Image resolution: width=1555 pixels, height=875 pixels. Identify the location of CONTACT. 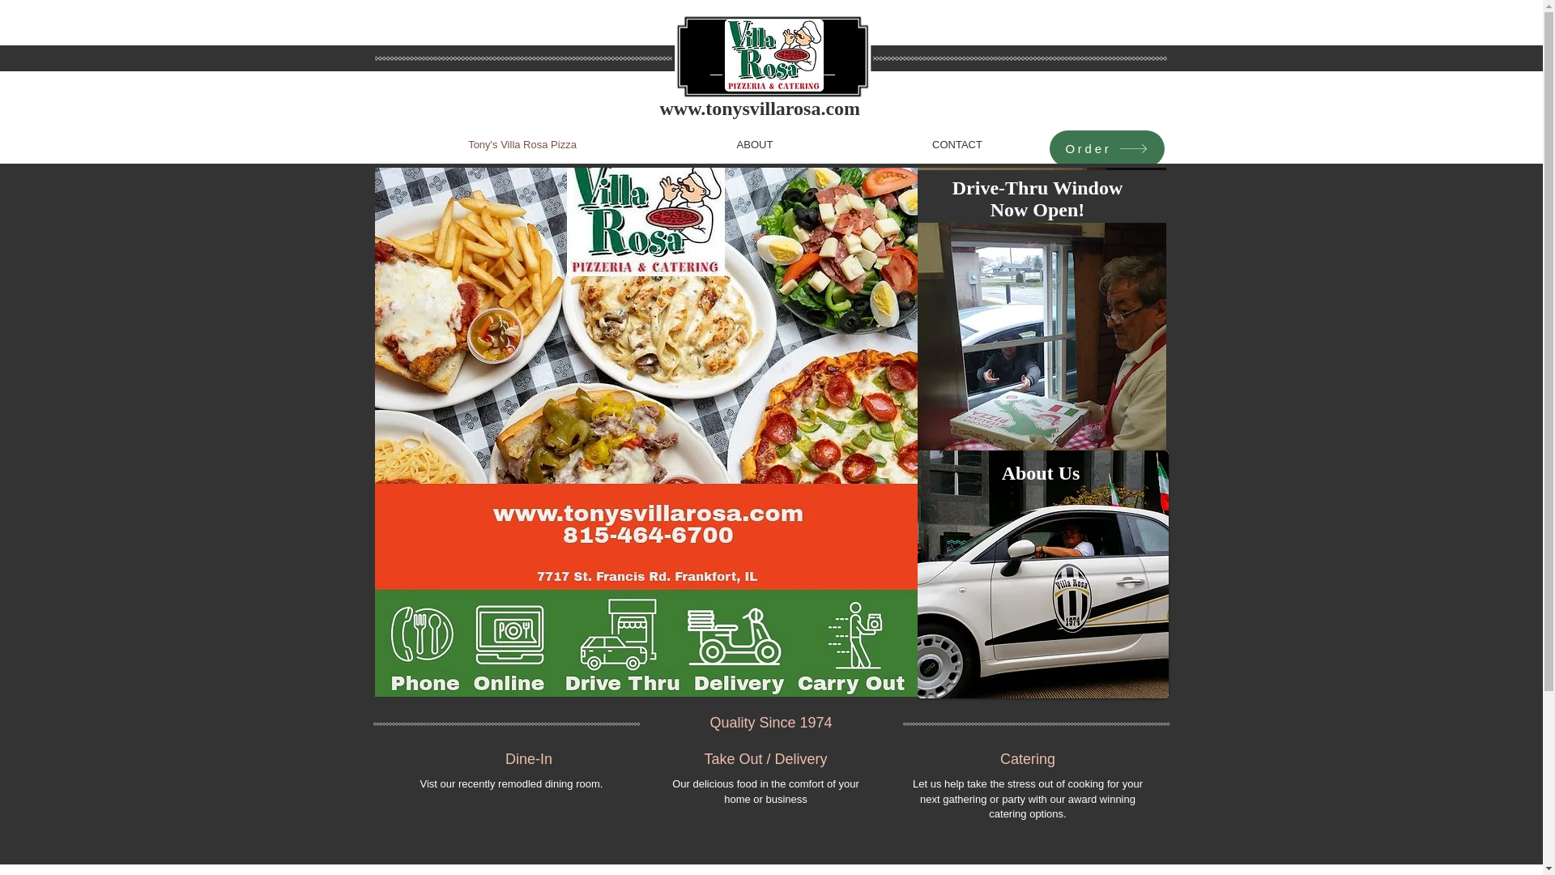
(957, 145).